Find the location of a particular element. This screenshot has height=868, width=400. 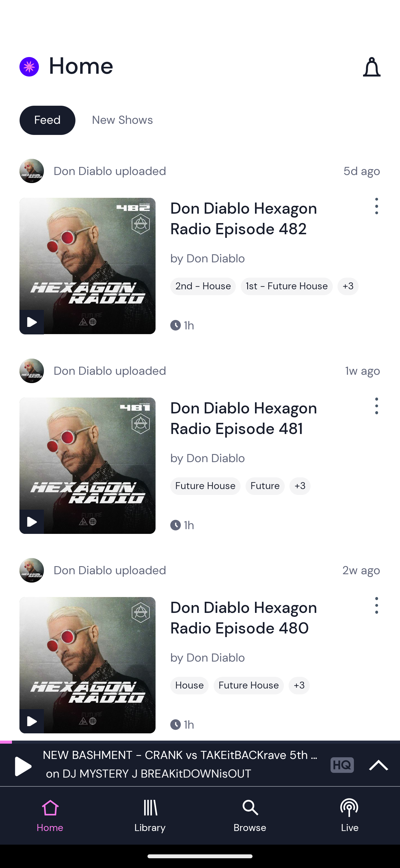

Show Options Menu Button is located at coordinates (376, 610).